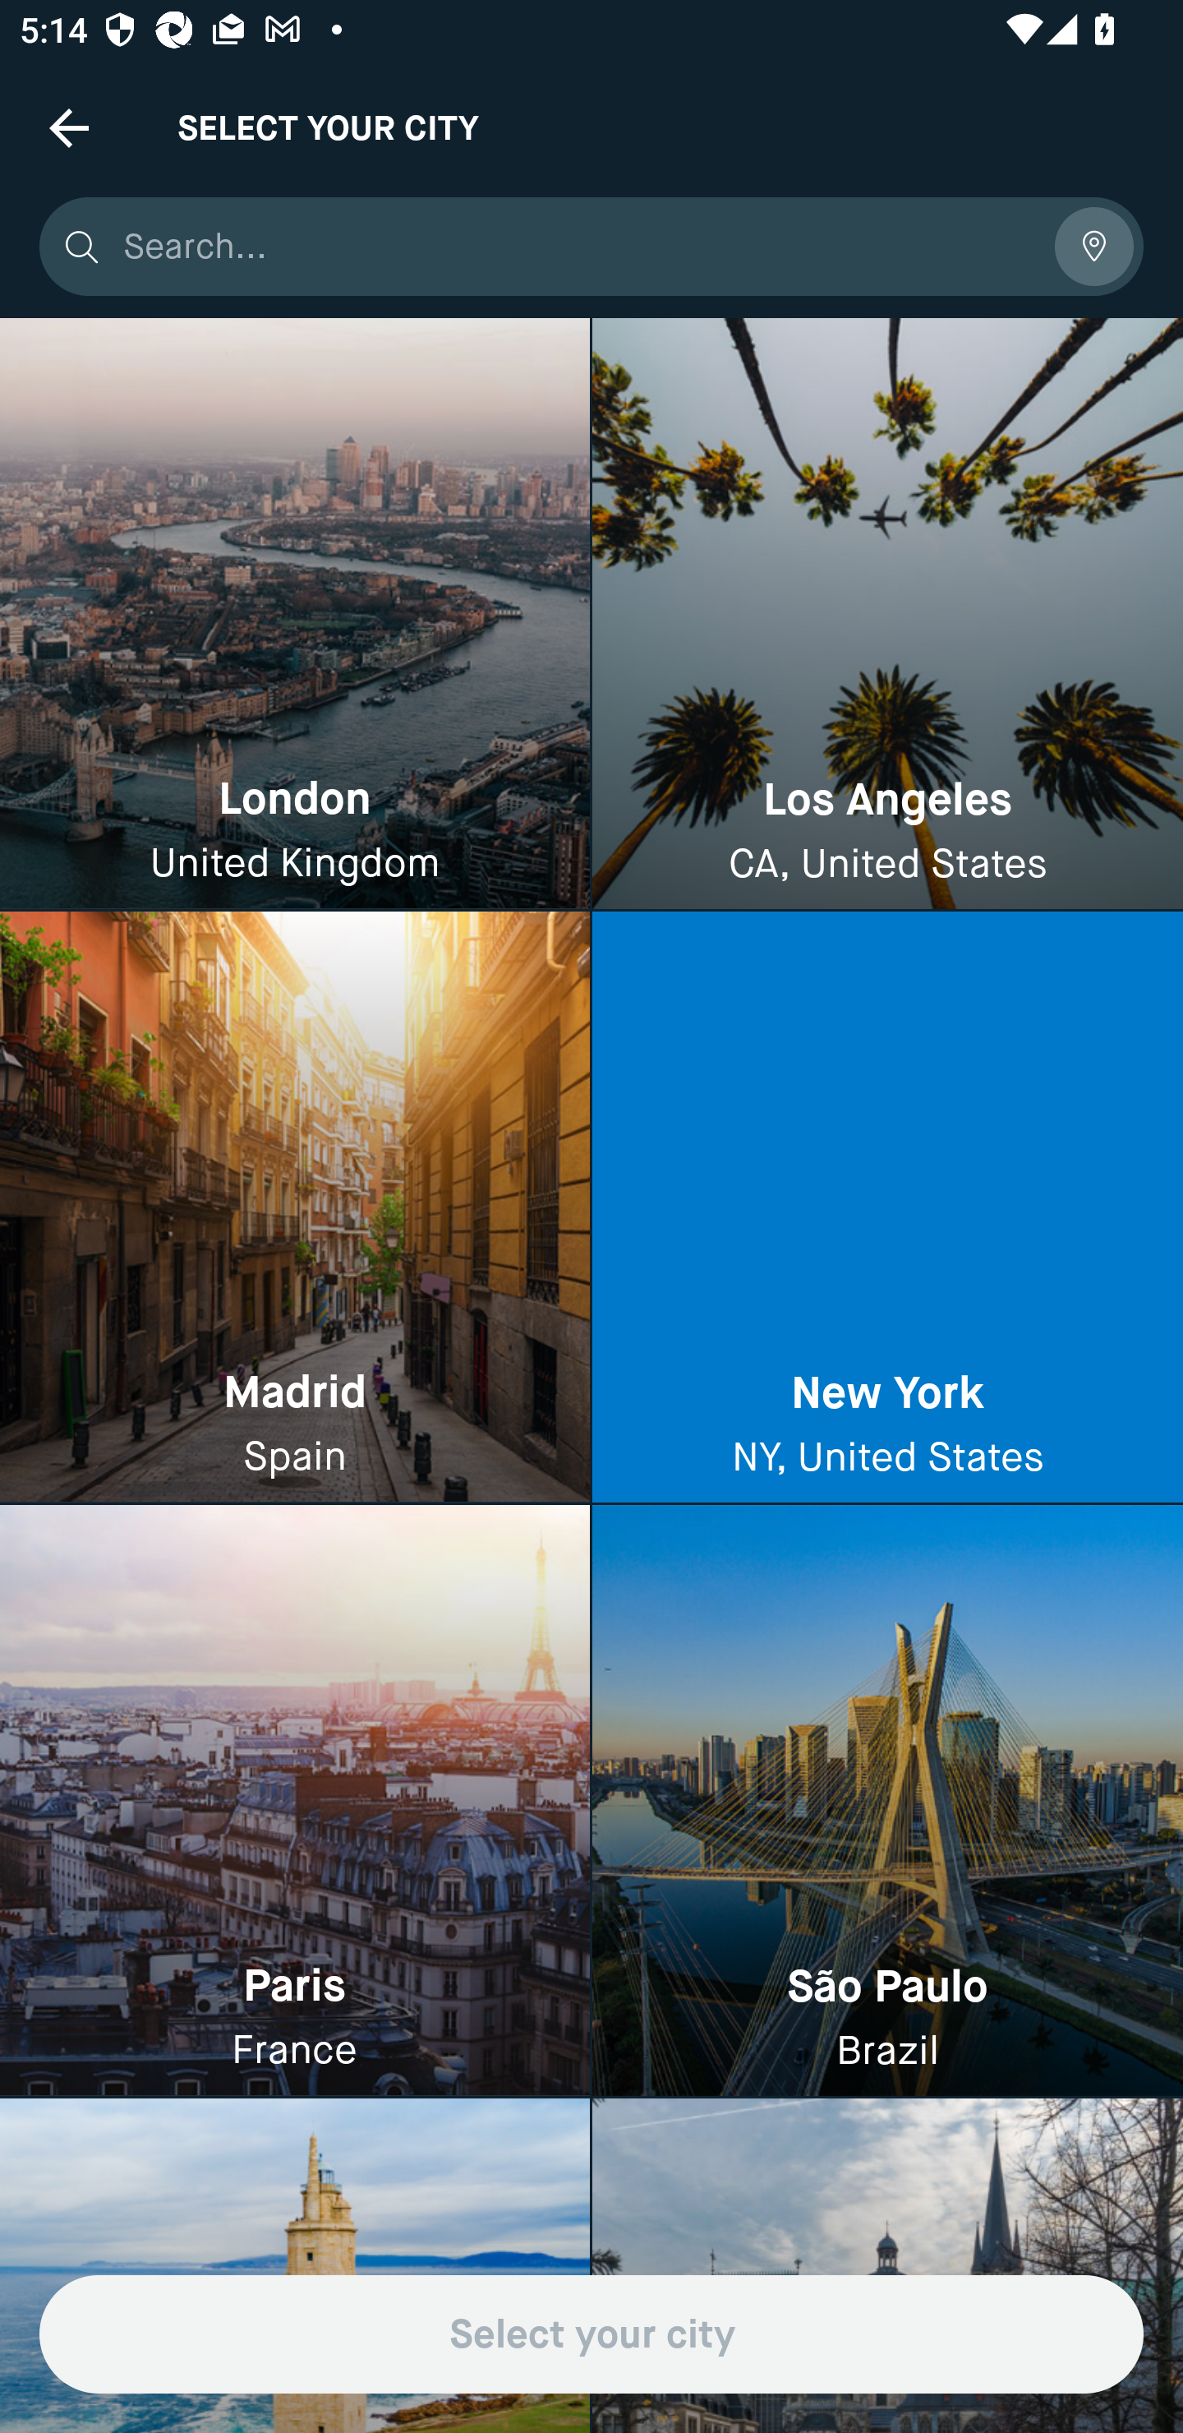 This screenshot has height=2433, width=1183. I want to click on Search..., so click(578, 247).